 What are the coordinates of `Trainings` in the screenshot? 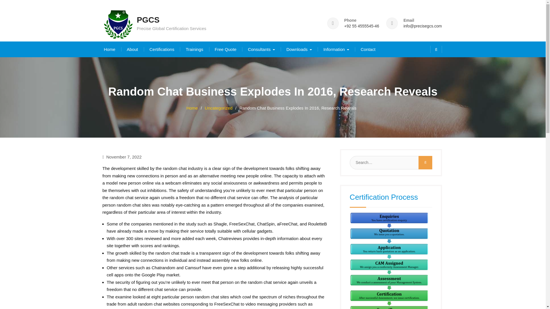 It's located at (194, 49).